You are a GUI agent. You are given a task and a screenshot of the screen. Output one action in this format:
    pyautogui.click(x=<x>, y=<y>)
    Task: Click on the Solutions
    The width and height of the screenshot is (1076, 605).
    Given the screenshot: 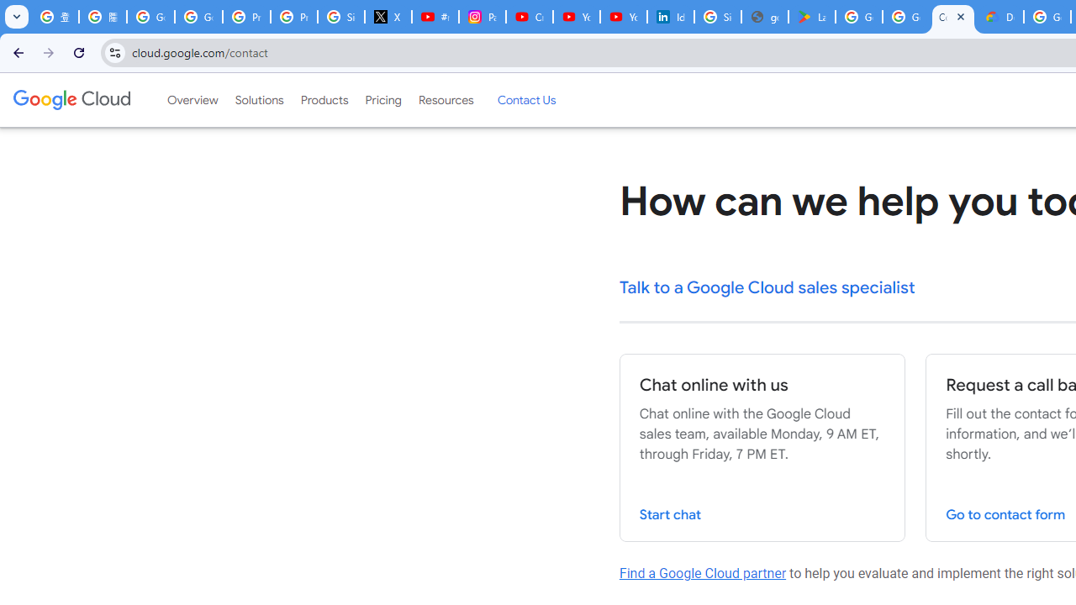 What is the action you would take?
    pyautogui.click(x=259, y=100)
    